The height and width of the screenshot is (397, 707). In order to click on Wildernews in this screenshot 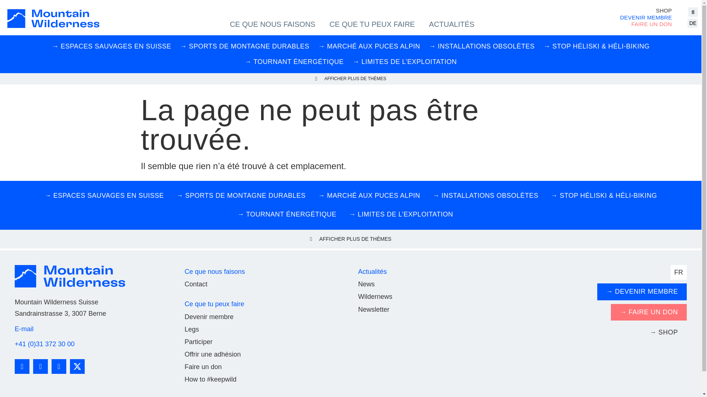, I will do `click(375, 297)`.